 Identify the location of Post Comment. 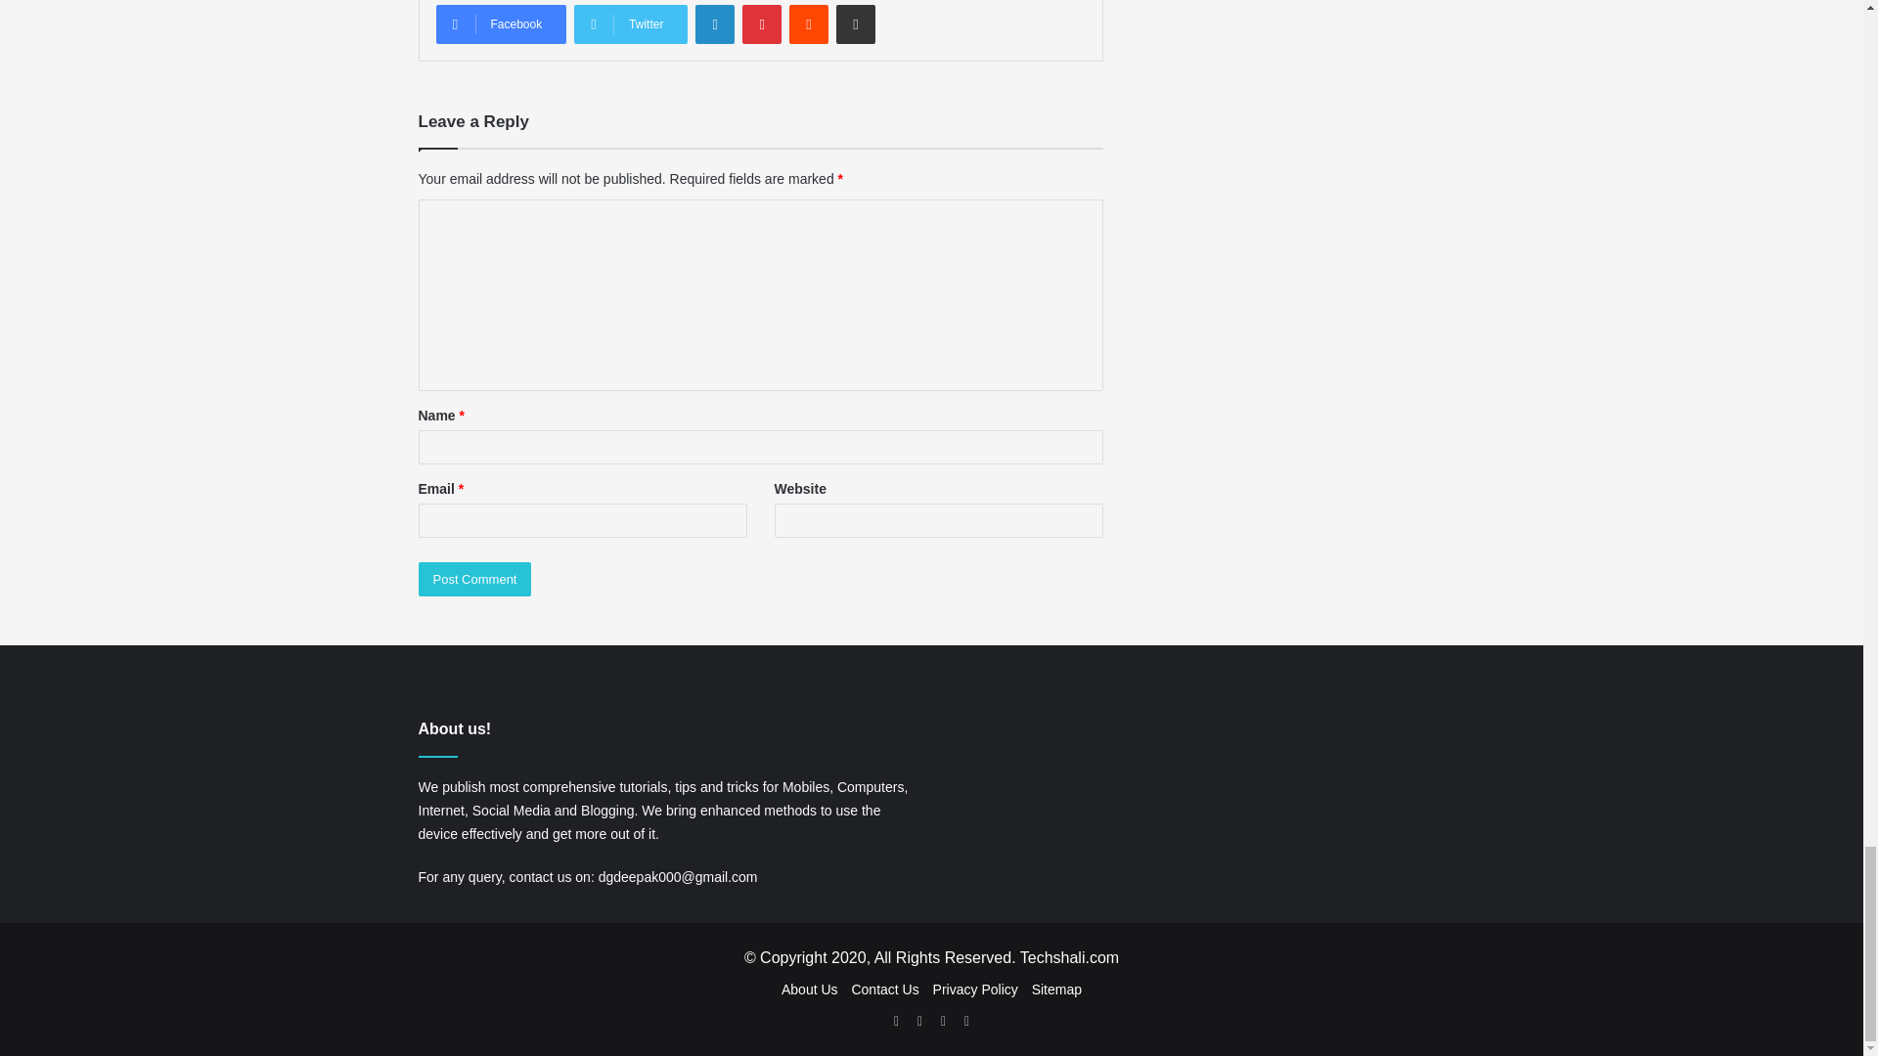
(475, 579).